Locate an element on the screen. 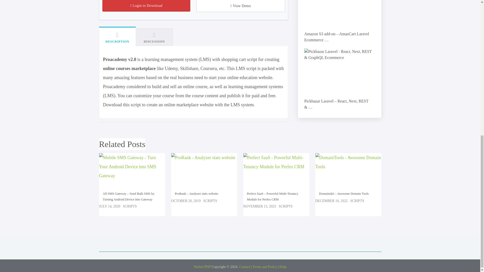 Image resolution: width=484 pixels, height=272 pixels. DESCRIPTION is located at coordinates (117, 37).